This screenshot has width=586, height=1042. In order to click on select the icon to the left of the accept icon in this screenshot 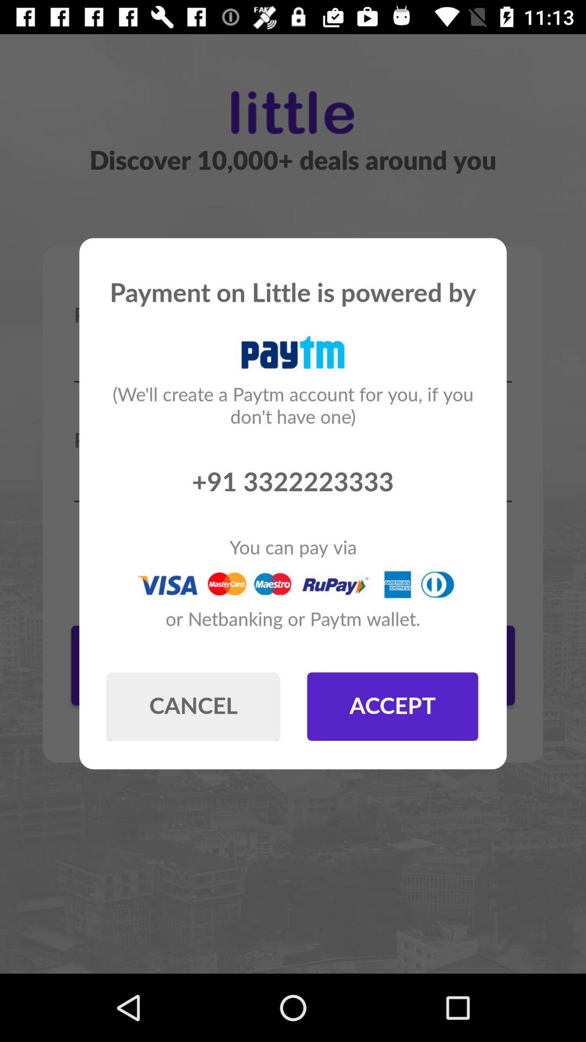, I will do `click(193, 707)`.